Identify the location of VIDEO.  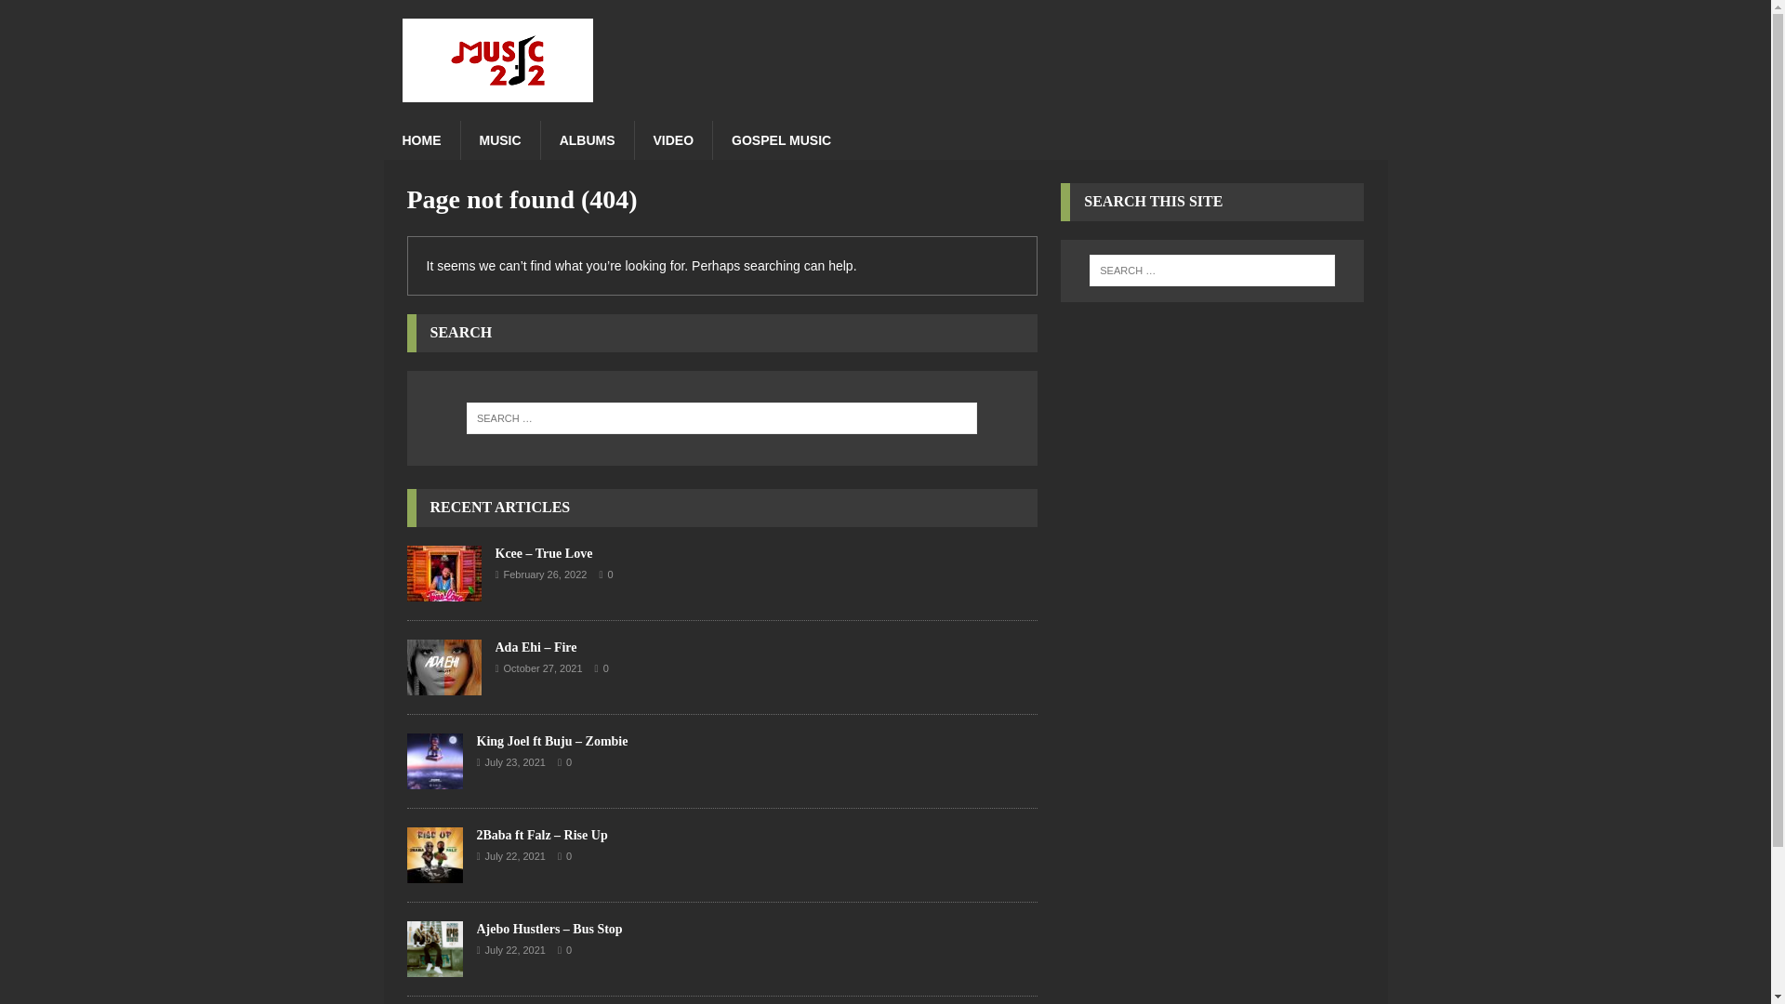
(673, 139).